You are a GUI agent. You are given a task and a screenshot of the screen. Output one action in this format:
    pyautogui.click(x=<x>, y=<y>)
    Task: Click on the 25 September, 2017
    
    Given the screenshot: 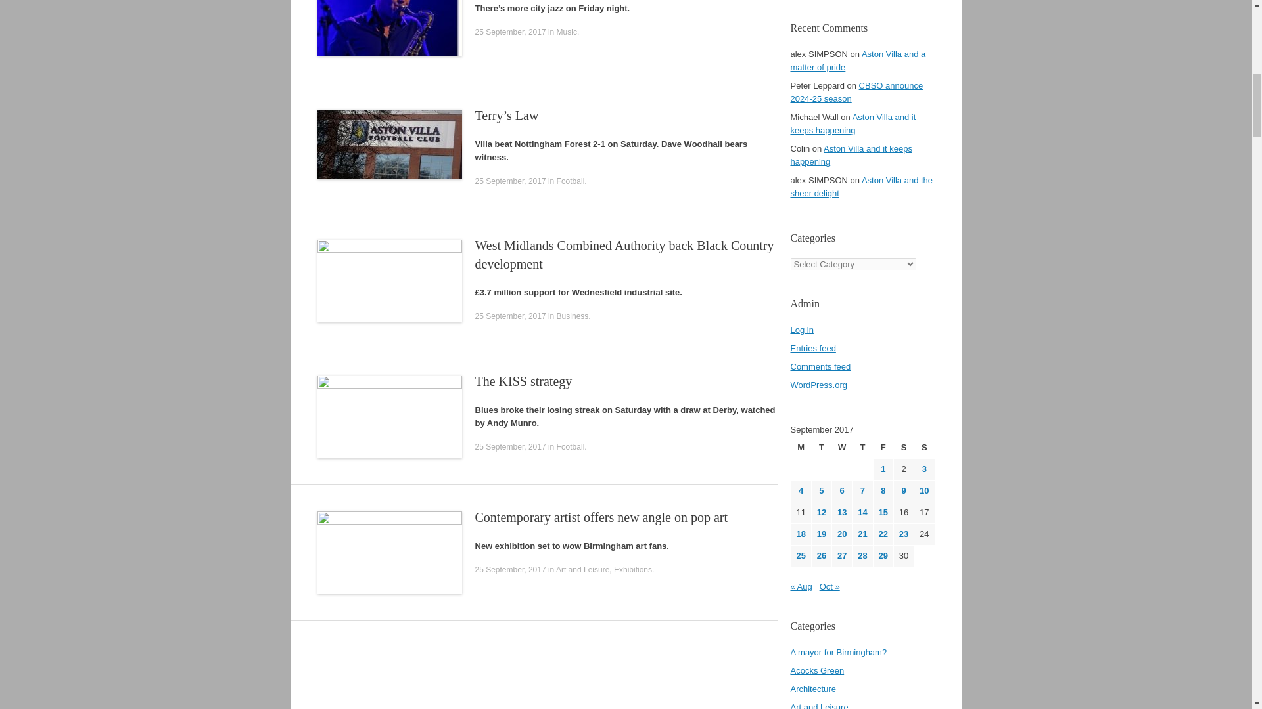 What is the action you would take?
    pyautogui.click(x=509, y=446)
    